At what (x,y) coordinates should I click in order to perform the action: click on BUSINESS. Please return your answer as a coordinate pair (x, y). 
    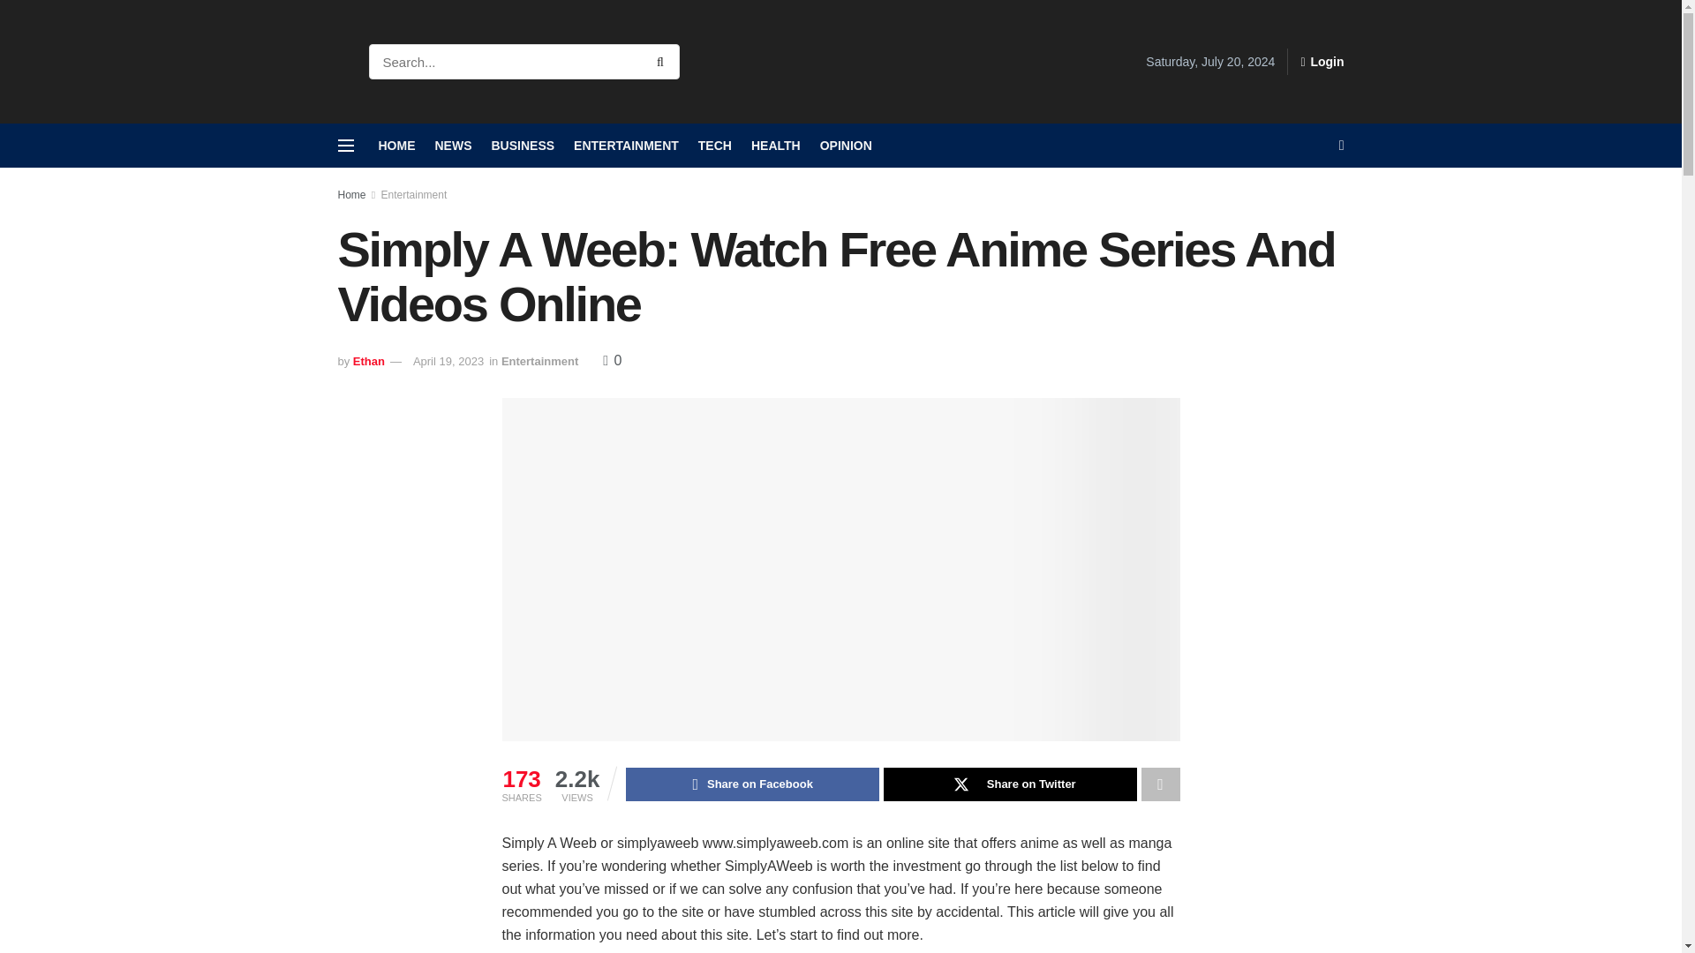
    Looking at the image, I should click on (523, 146).